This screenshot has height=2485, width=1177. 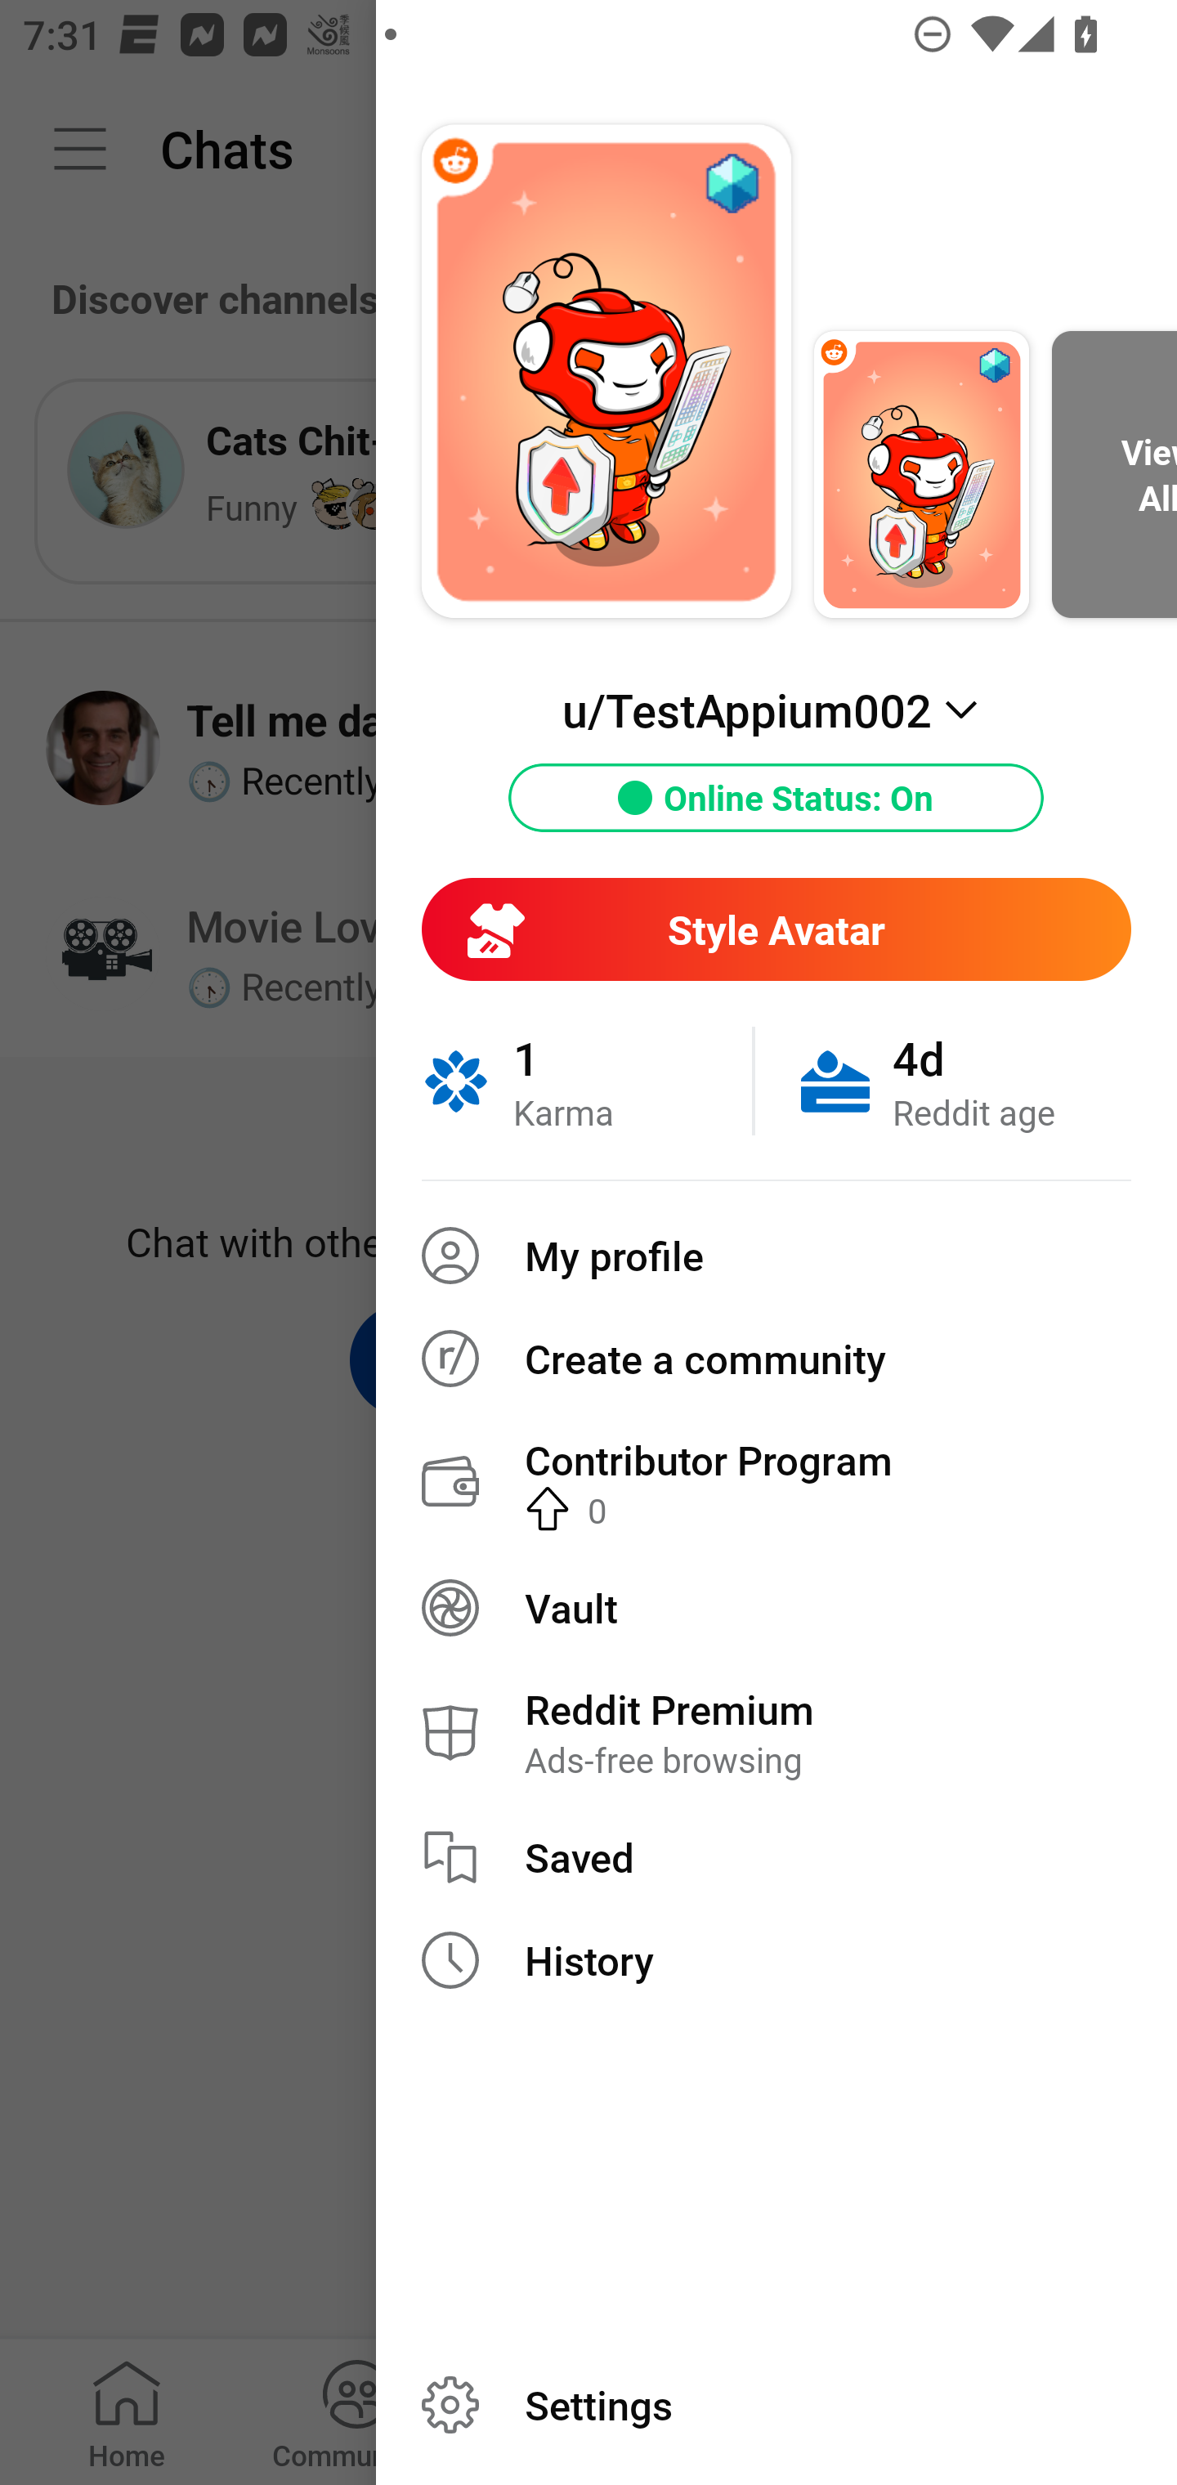 What do you see at coordinates (776, 1857) in the screenshot?
I see `Saved` at bounding box center [776, 1857].